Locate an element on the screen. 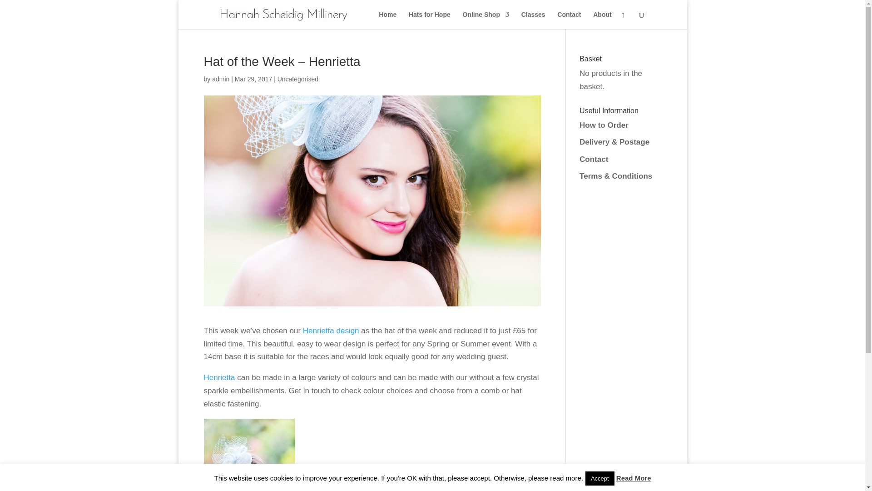 Image resolution: width=872 pixels, height=491 pixels. admin is located at coordinates (220, 79).